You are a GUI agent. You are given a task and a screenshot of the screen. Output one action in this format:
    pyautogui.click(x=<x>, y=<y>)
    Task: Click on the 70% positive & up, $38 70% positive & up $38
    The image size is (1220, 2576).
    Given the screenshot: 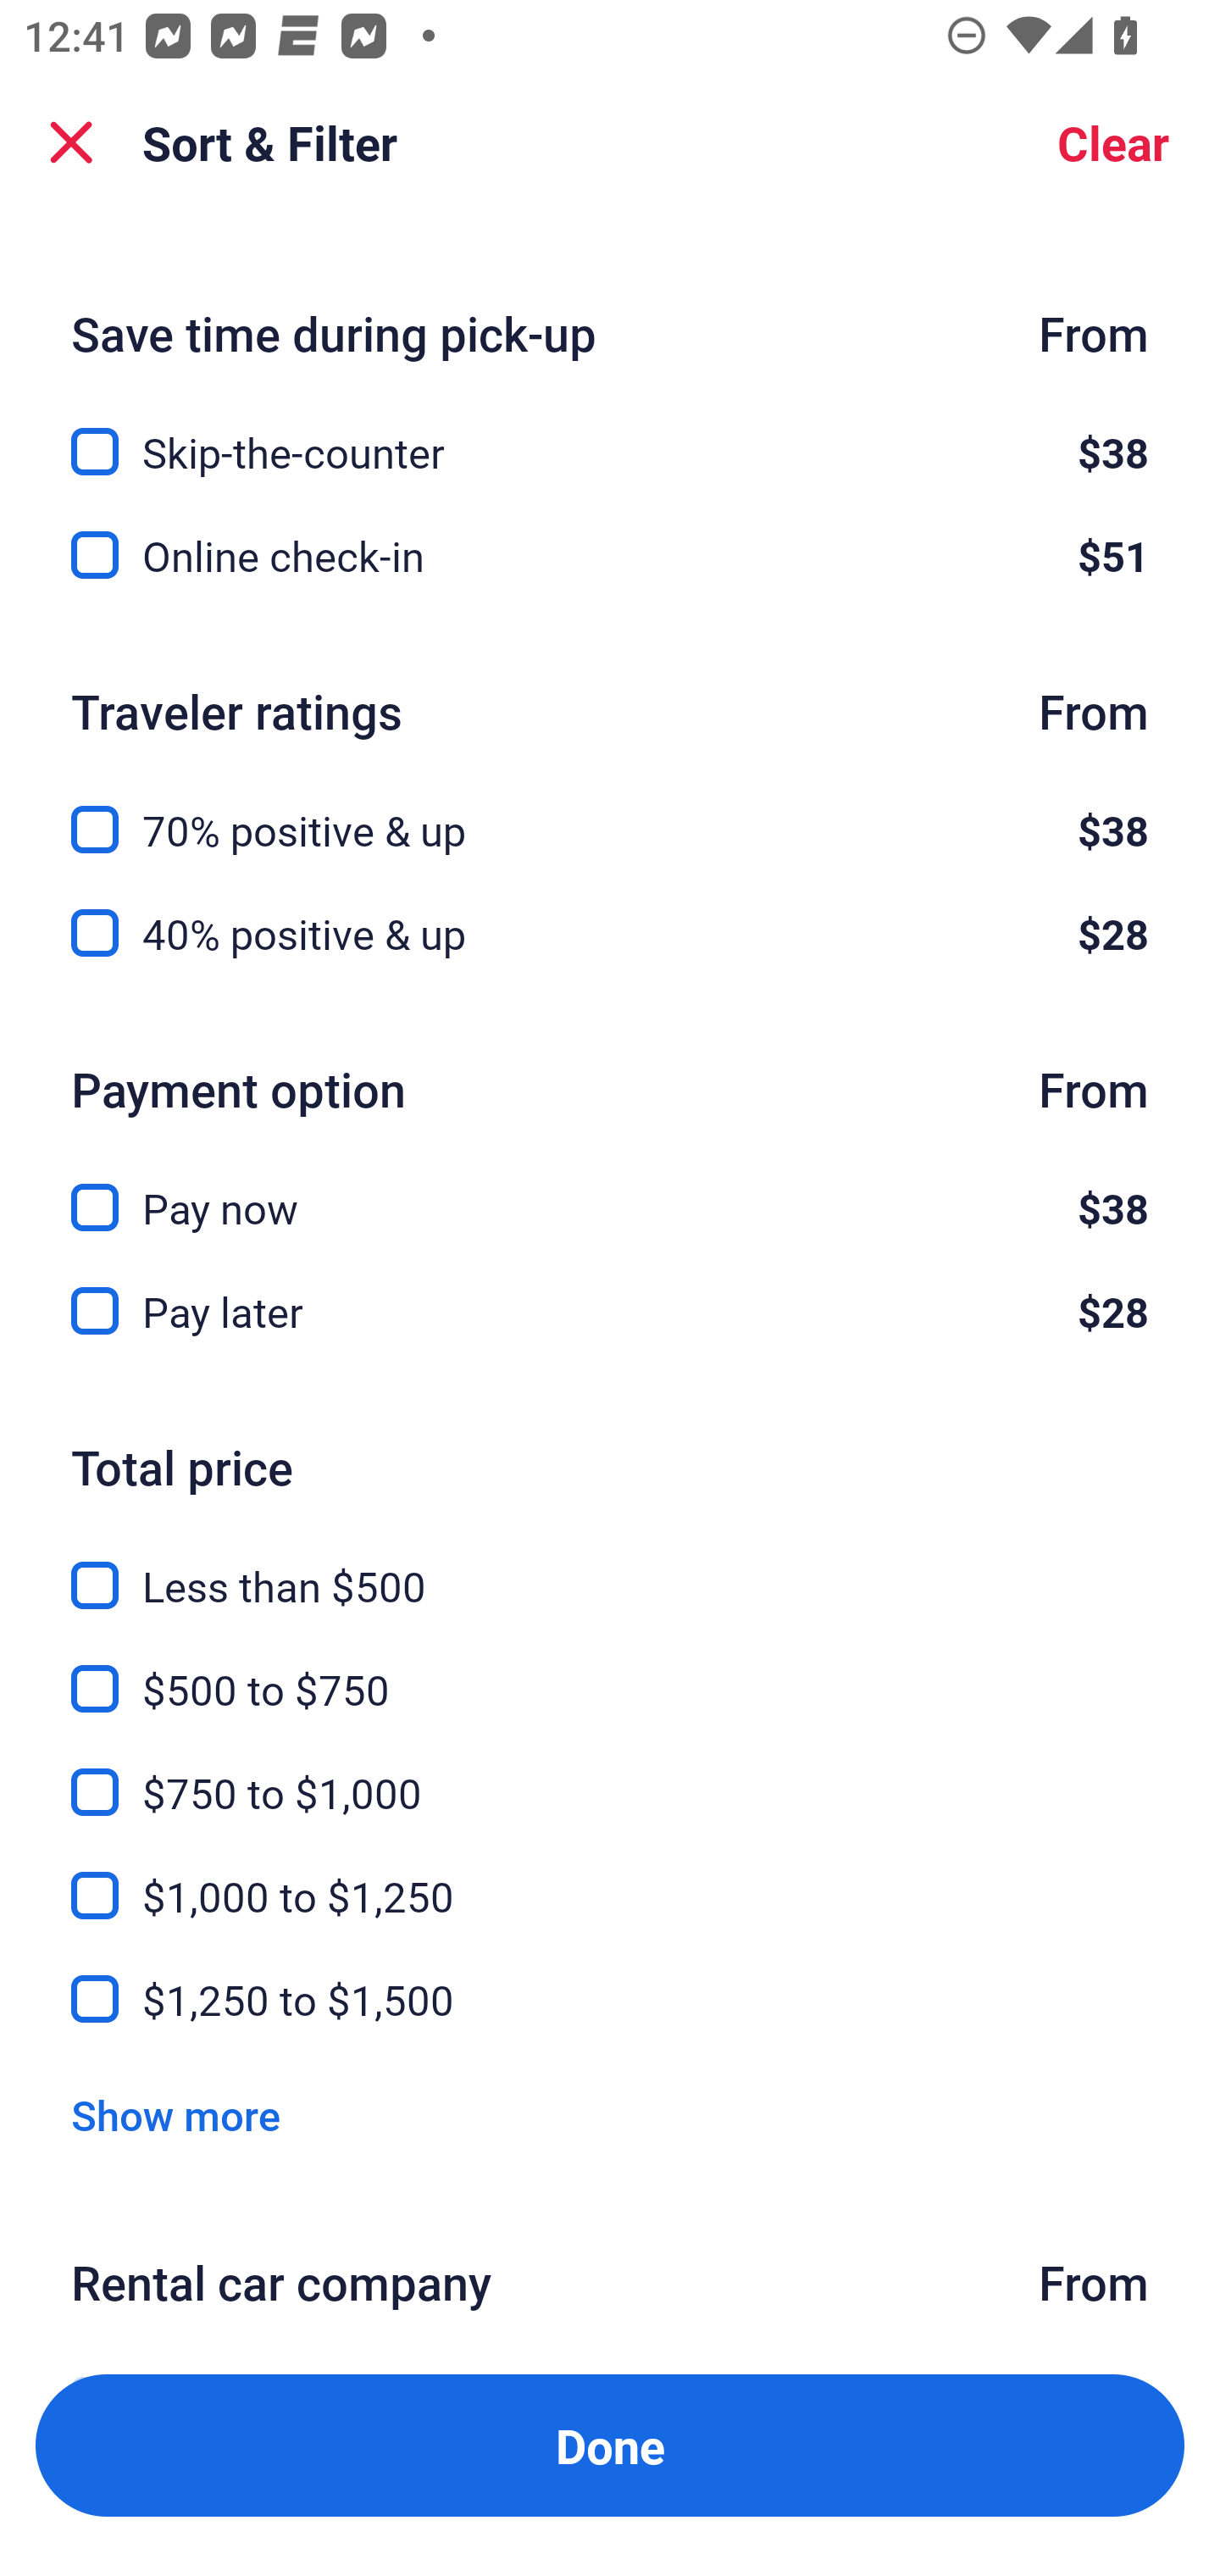 What is the action you would take?
    pyautogui.click(x=610, y=811)
    